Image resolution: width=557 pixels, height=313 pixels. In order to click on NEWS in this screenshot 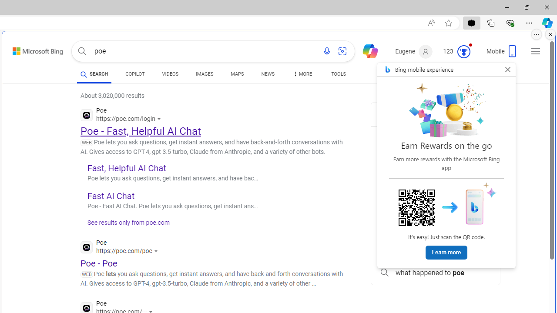, I will do `click(267, 74)`.